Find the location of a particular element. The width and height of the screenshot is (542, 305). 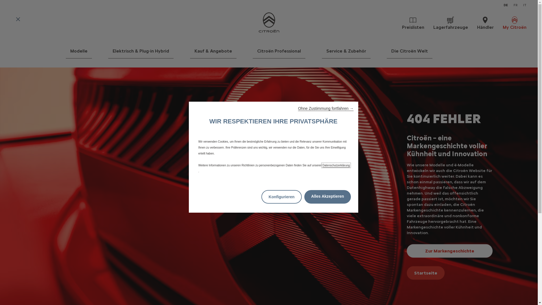

Elektrisch & Plug-in Hybrid is located at coordinates (141, 53).